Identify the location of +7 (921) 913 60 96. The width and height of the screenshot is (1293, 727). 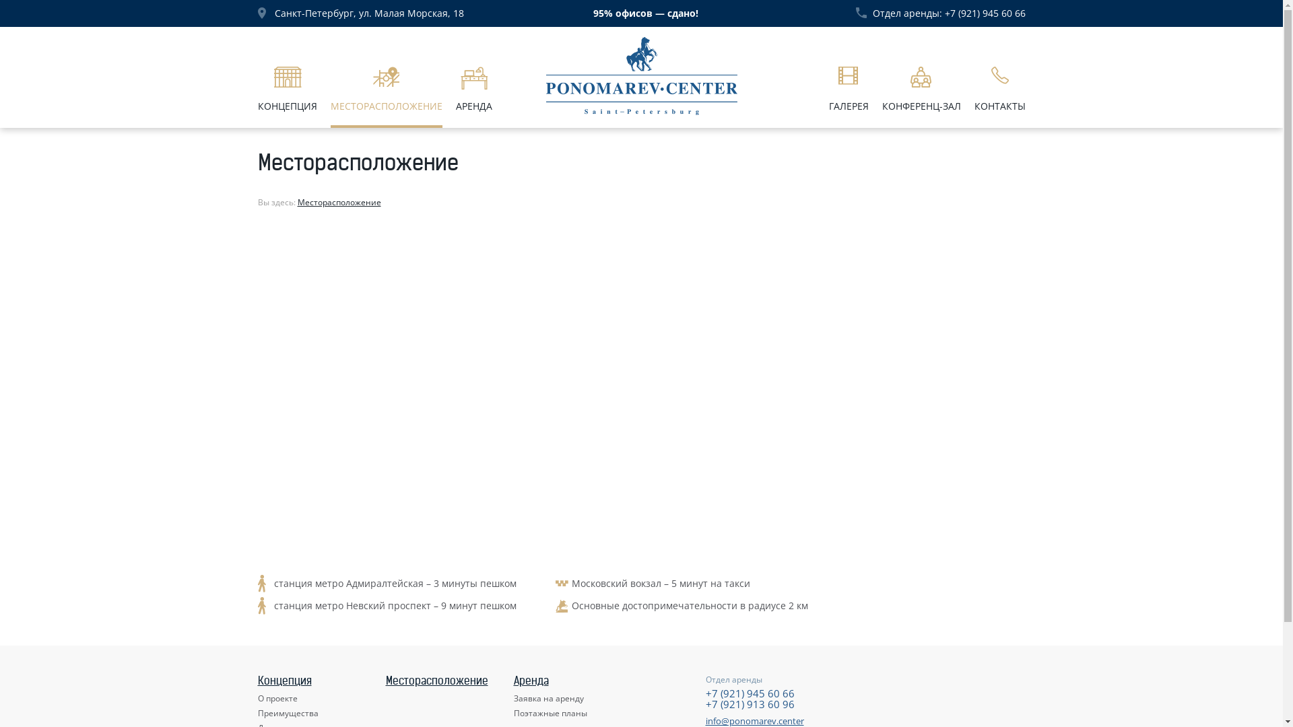
(750, 704).